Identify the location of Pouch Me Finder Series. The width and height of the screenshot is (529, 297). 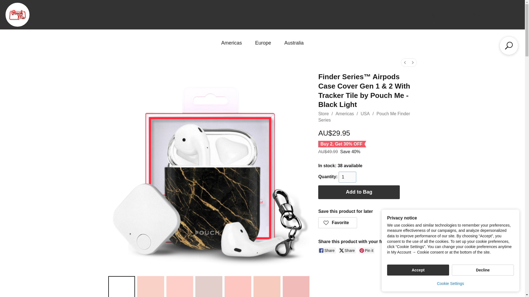
(364, 117).